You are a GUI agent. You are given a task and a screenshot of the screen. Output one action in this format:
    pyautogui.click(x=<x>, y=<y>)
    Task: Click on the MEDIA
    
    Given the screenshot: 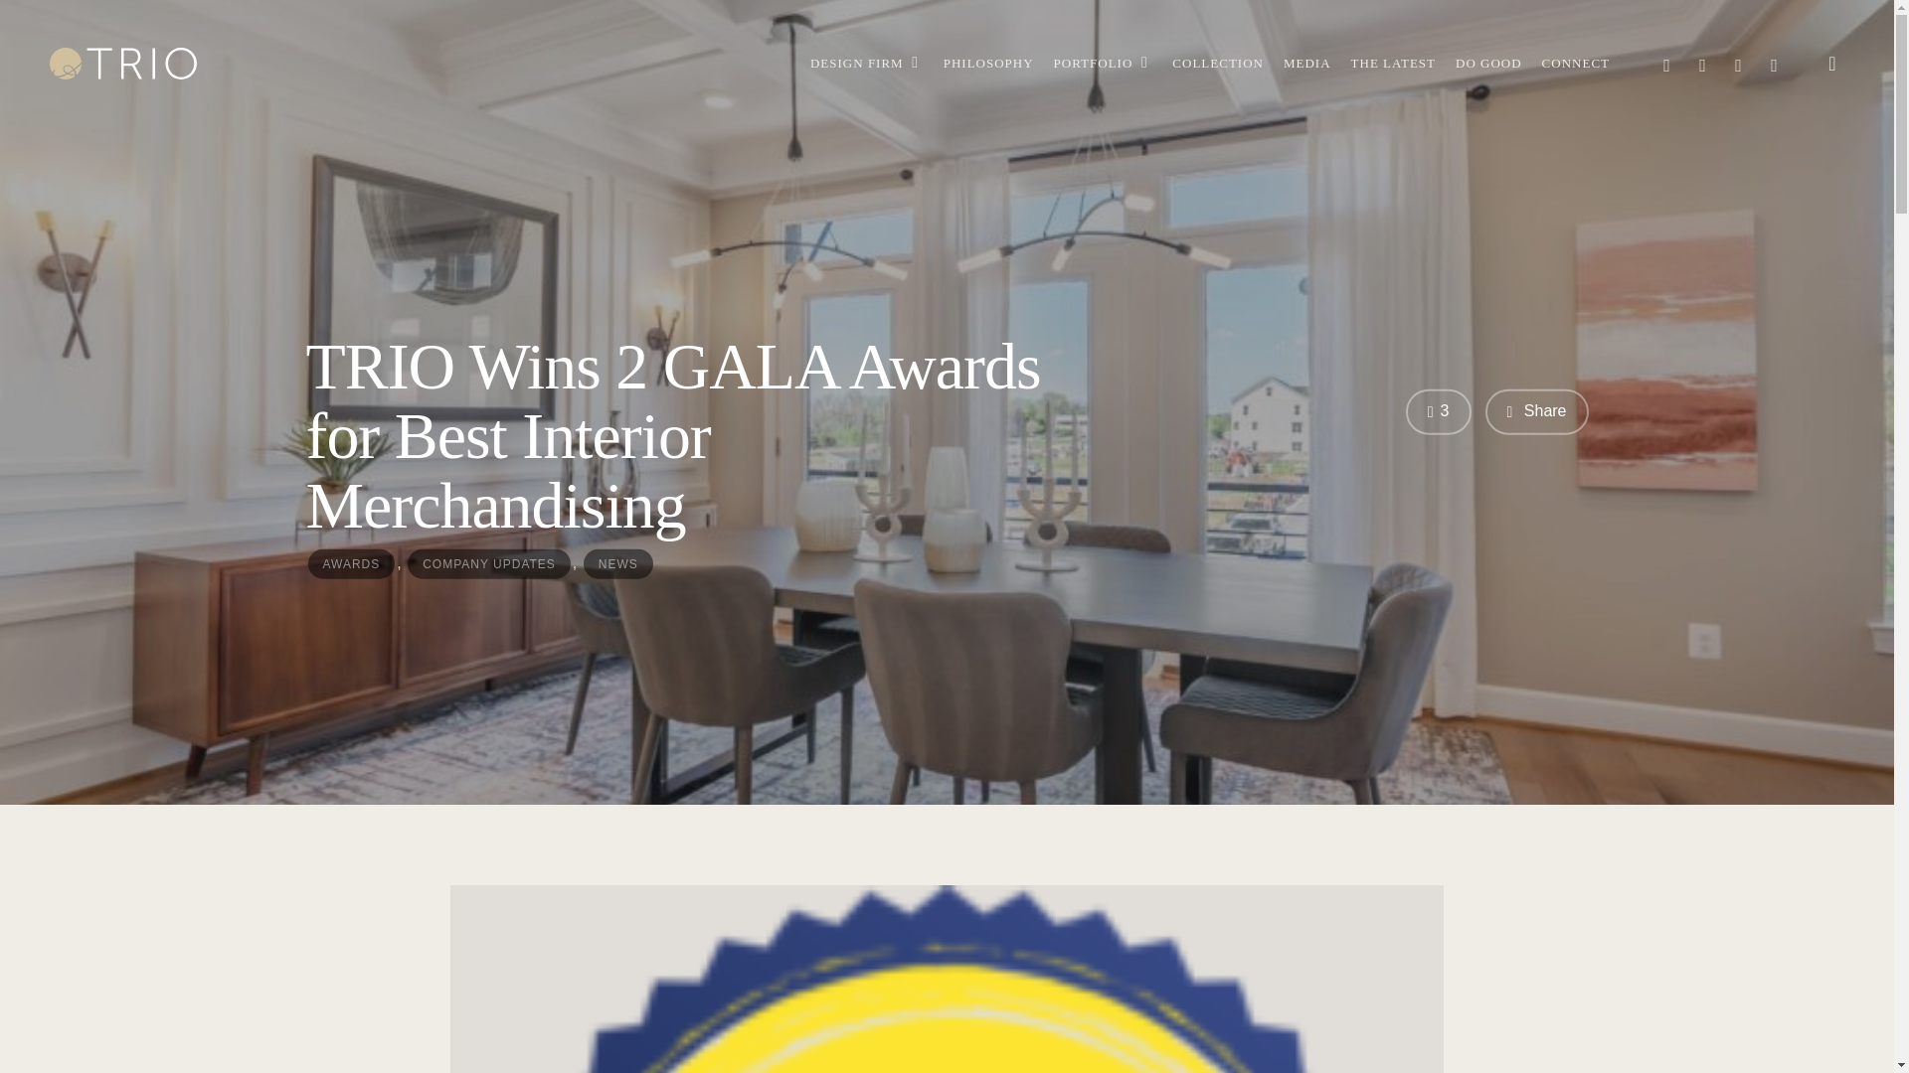 What is the action you would take?
    pyautogui.click(x=1306, y=64)
    